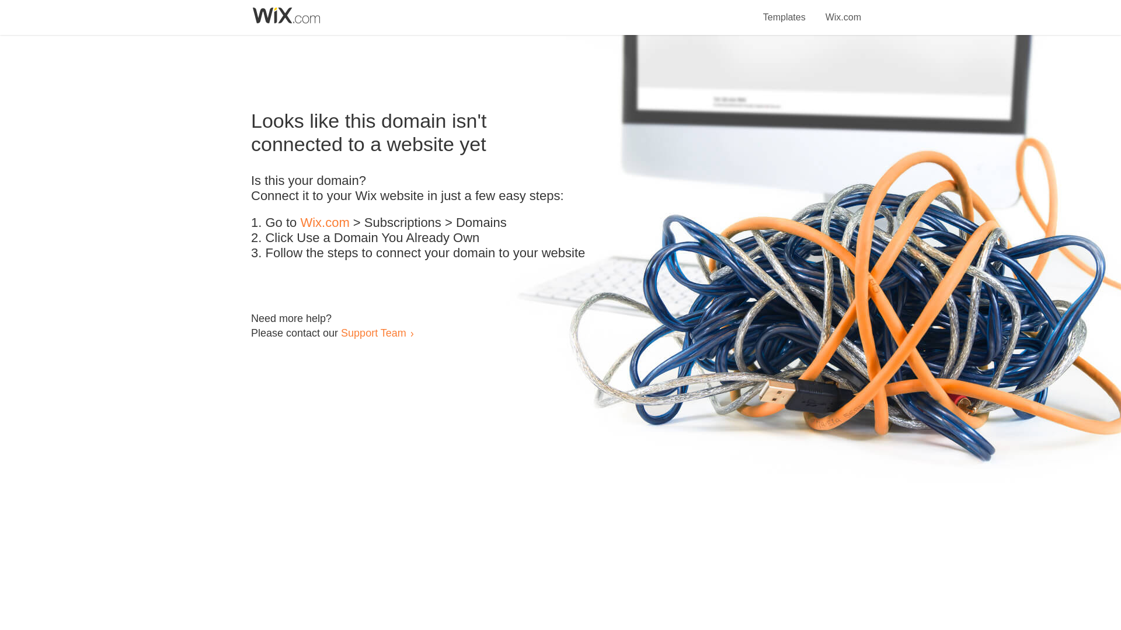  What do you see at coordinates (325, 223) in the screenshot?
I see `Wix.com` at bounding box center [325, 223].